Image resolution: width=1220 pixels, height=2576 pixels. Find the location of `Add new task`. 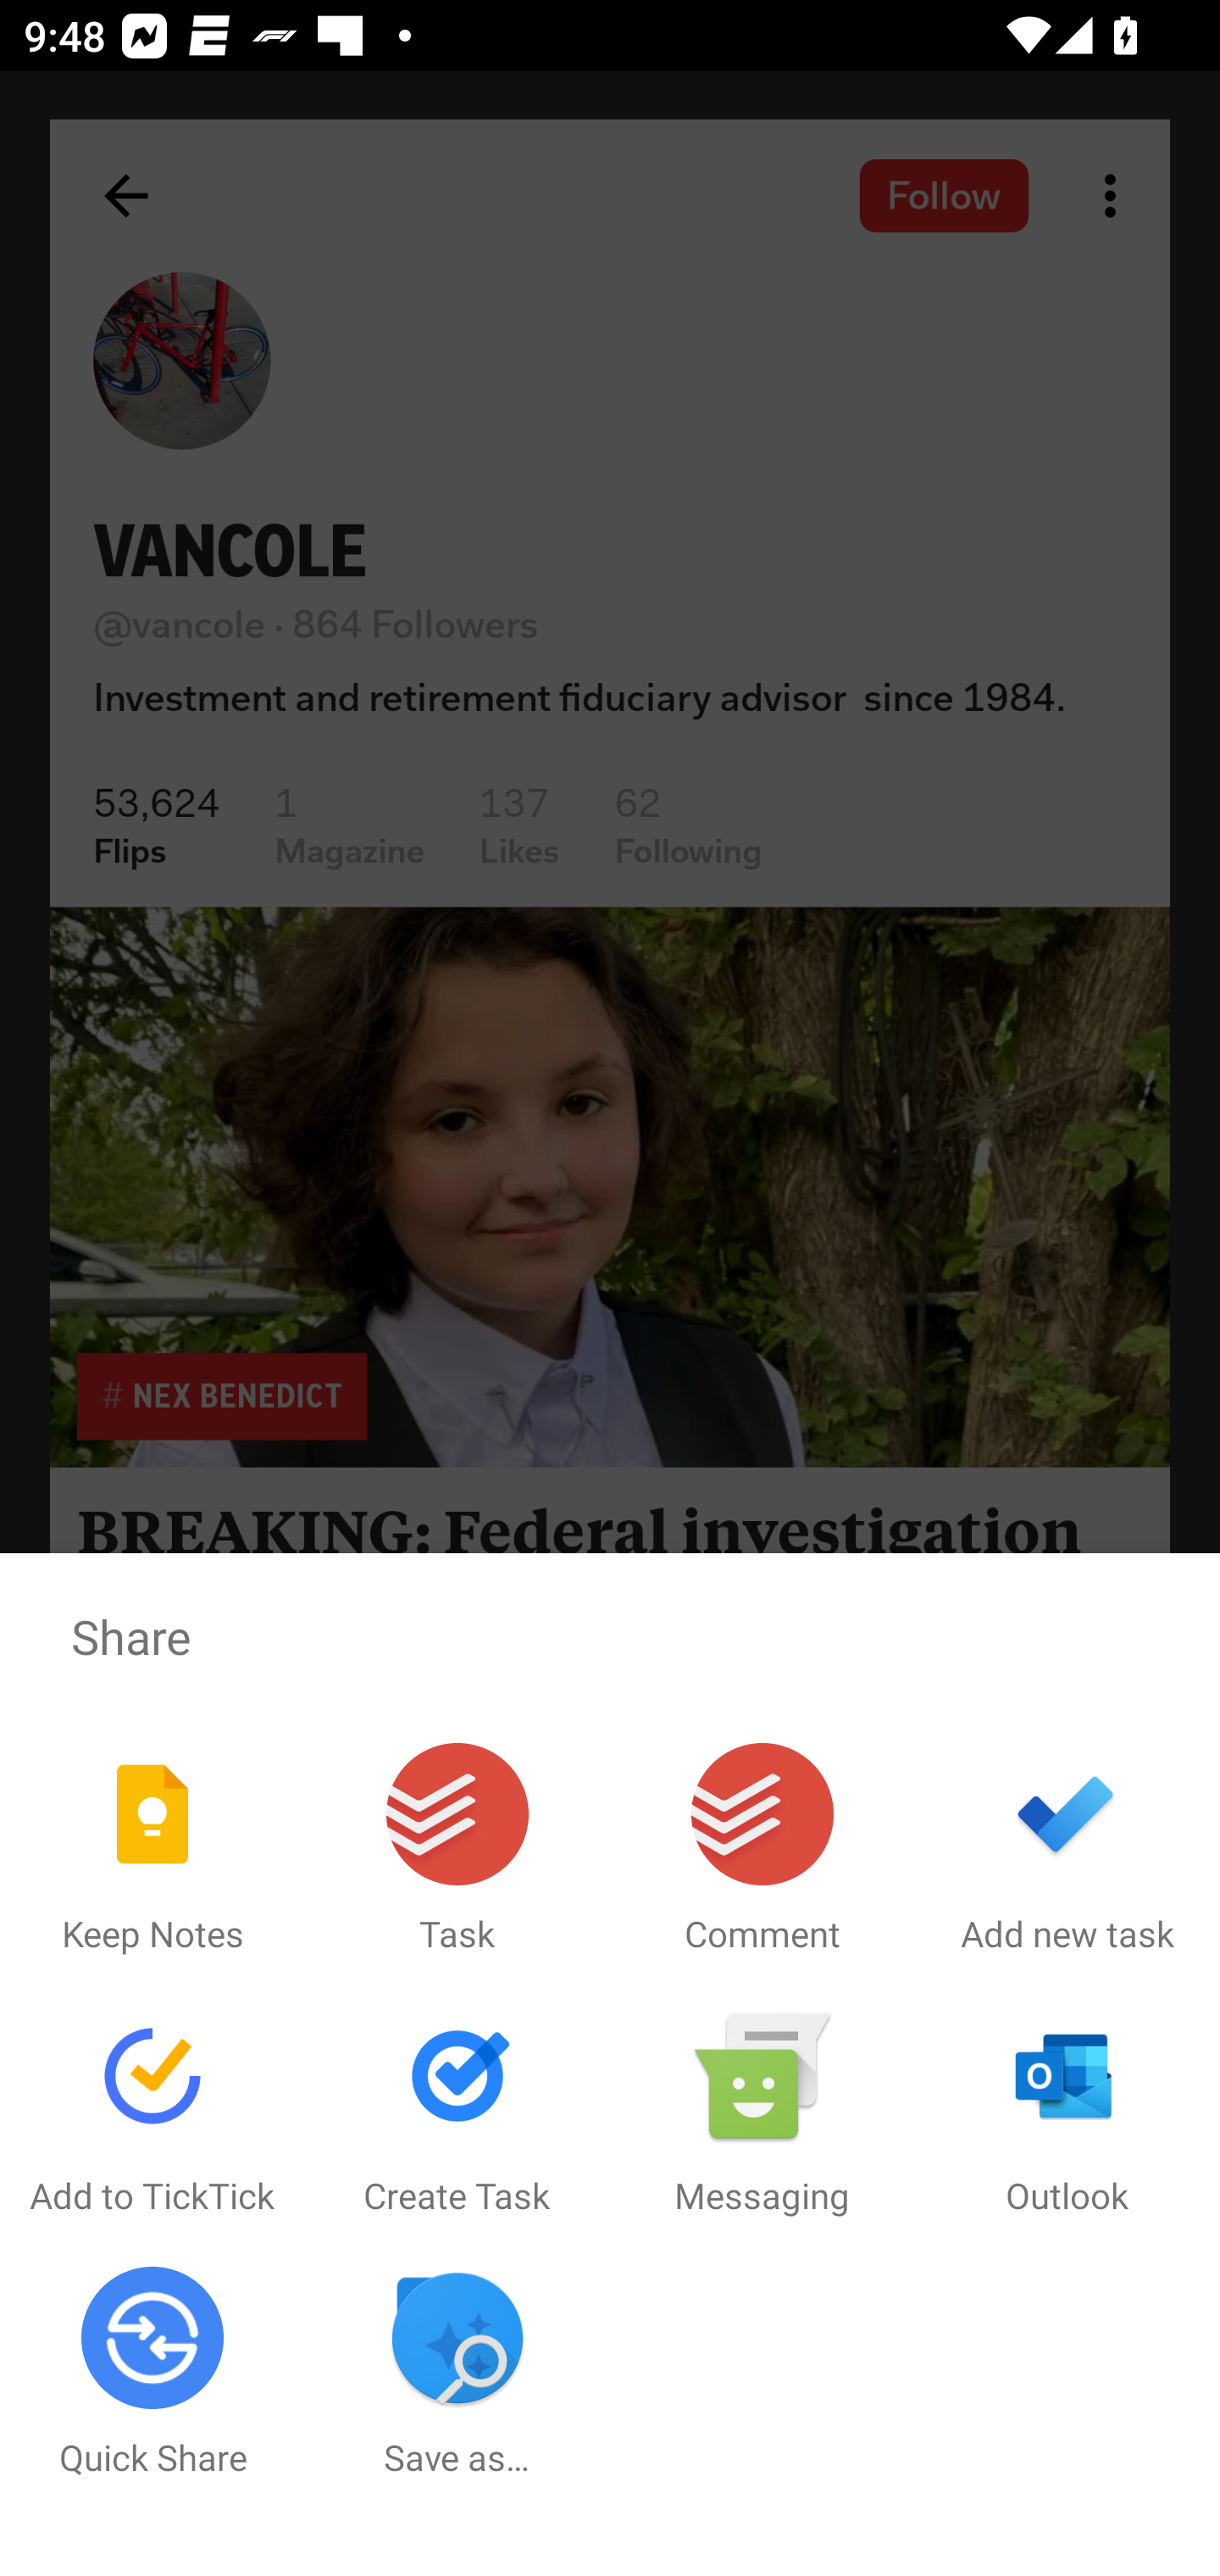

Add new task is located at coordinates (1067, 1849).